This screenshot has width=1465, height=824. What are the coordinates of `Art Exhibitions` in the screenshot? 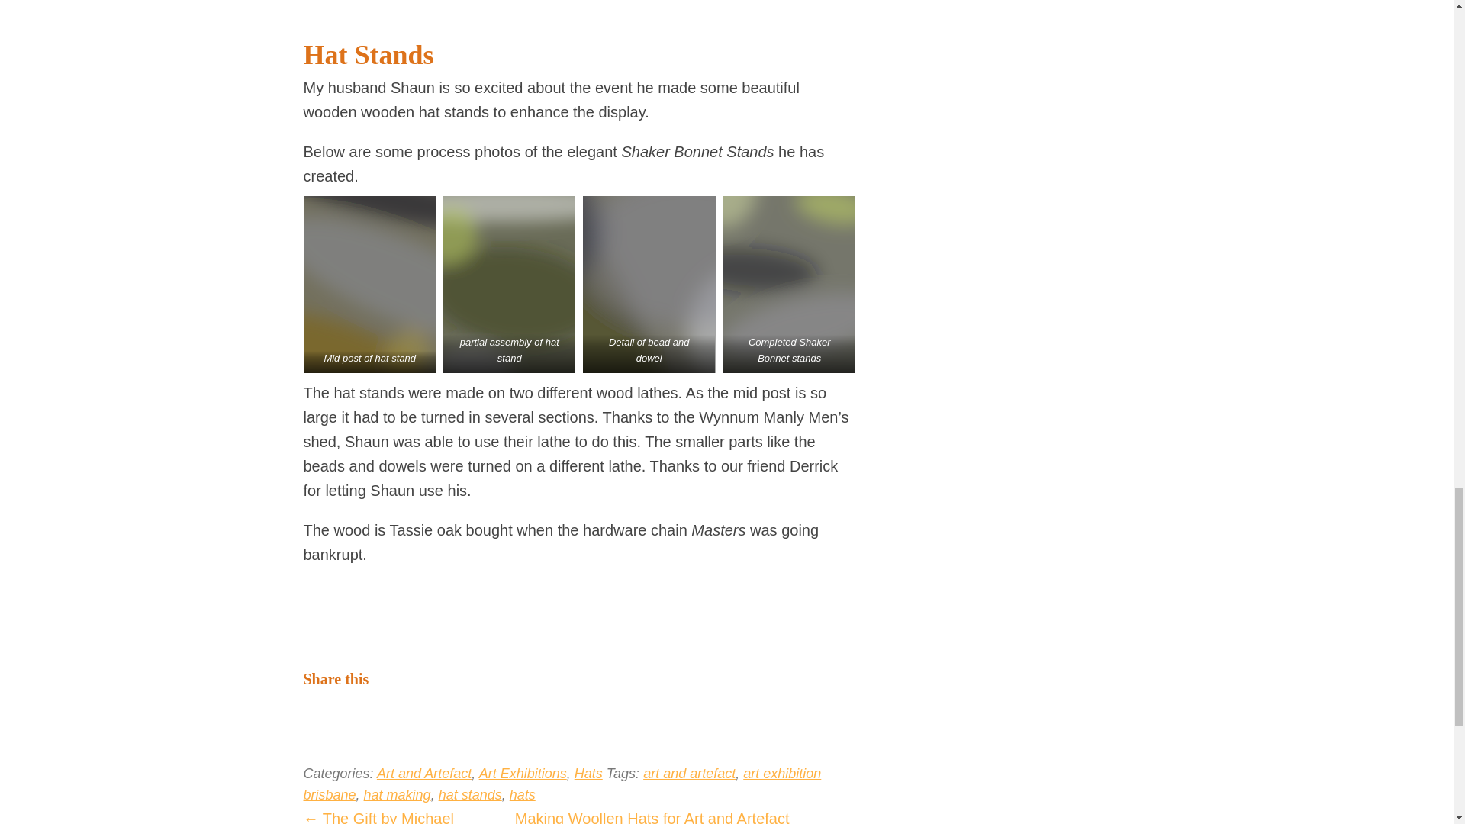 It's located at (523, 774).